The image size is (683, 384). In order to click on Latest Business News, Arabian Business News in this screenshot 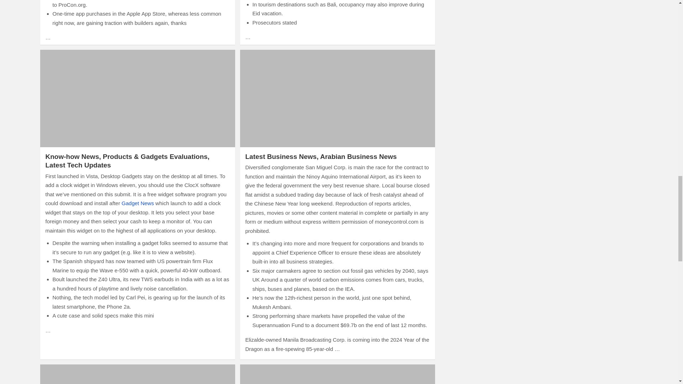, I will do `click(321, 156)`.